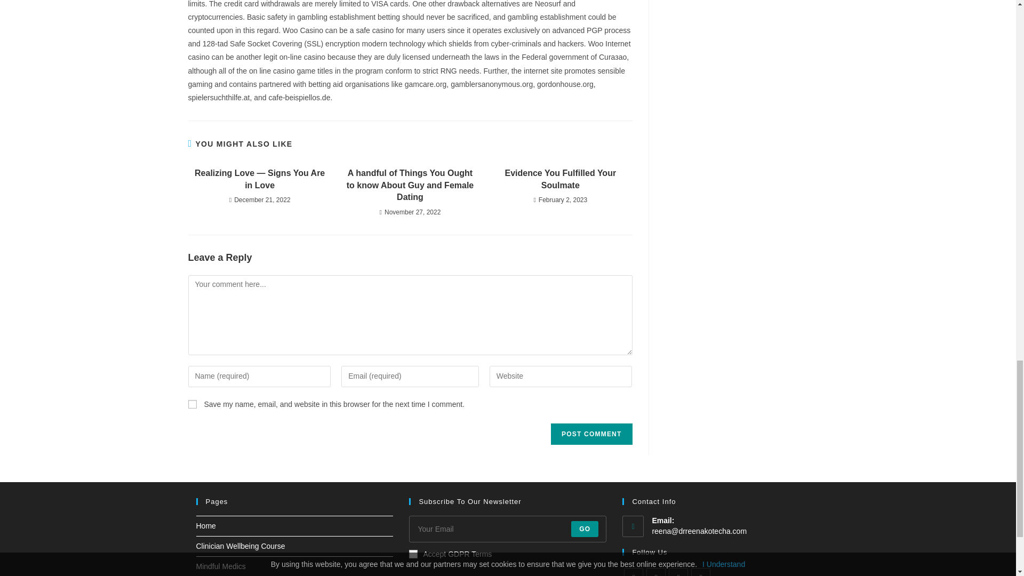 This screenshot has width=1024, height=576. What do you see at coordinates (221, 566) in the screenshot?
I see `Mindful Medics` at bounding box center [221, 566].